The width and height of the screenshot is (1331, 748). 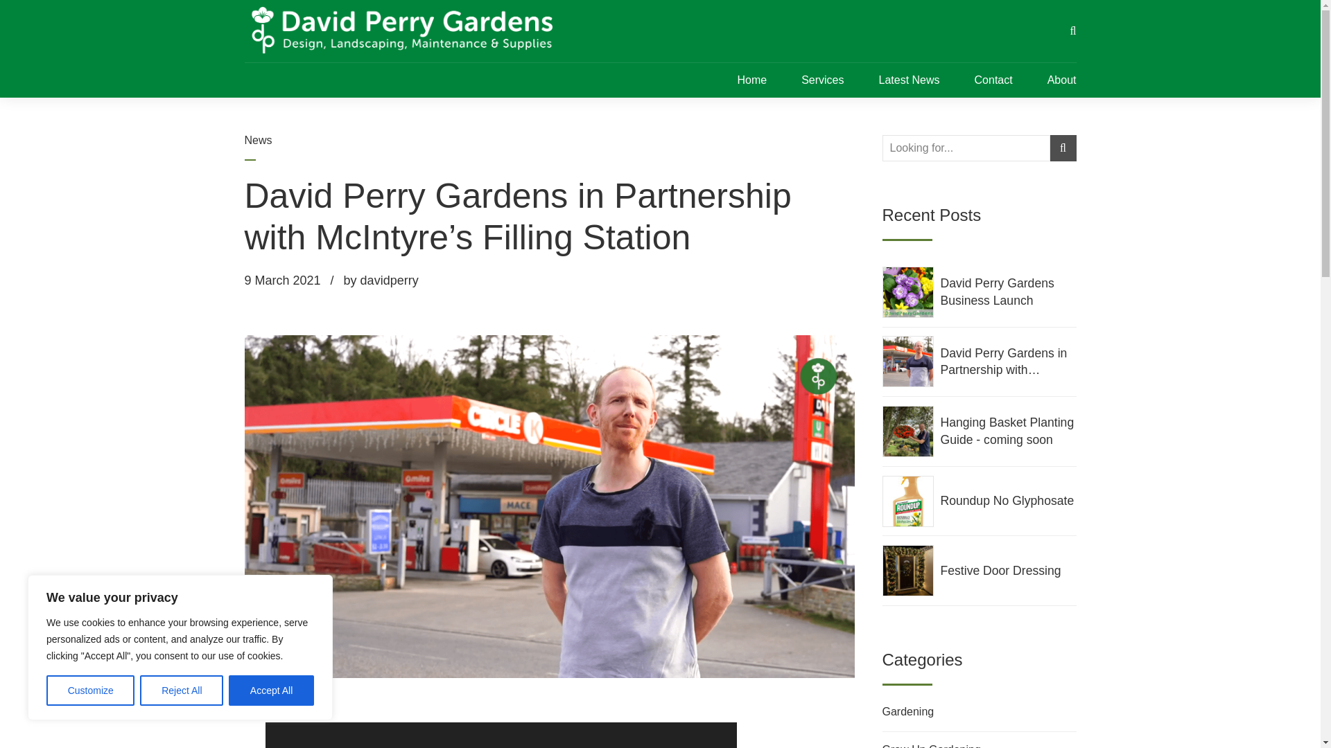 I want to click on Contact, so click(x=993, y=80).